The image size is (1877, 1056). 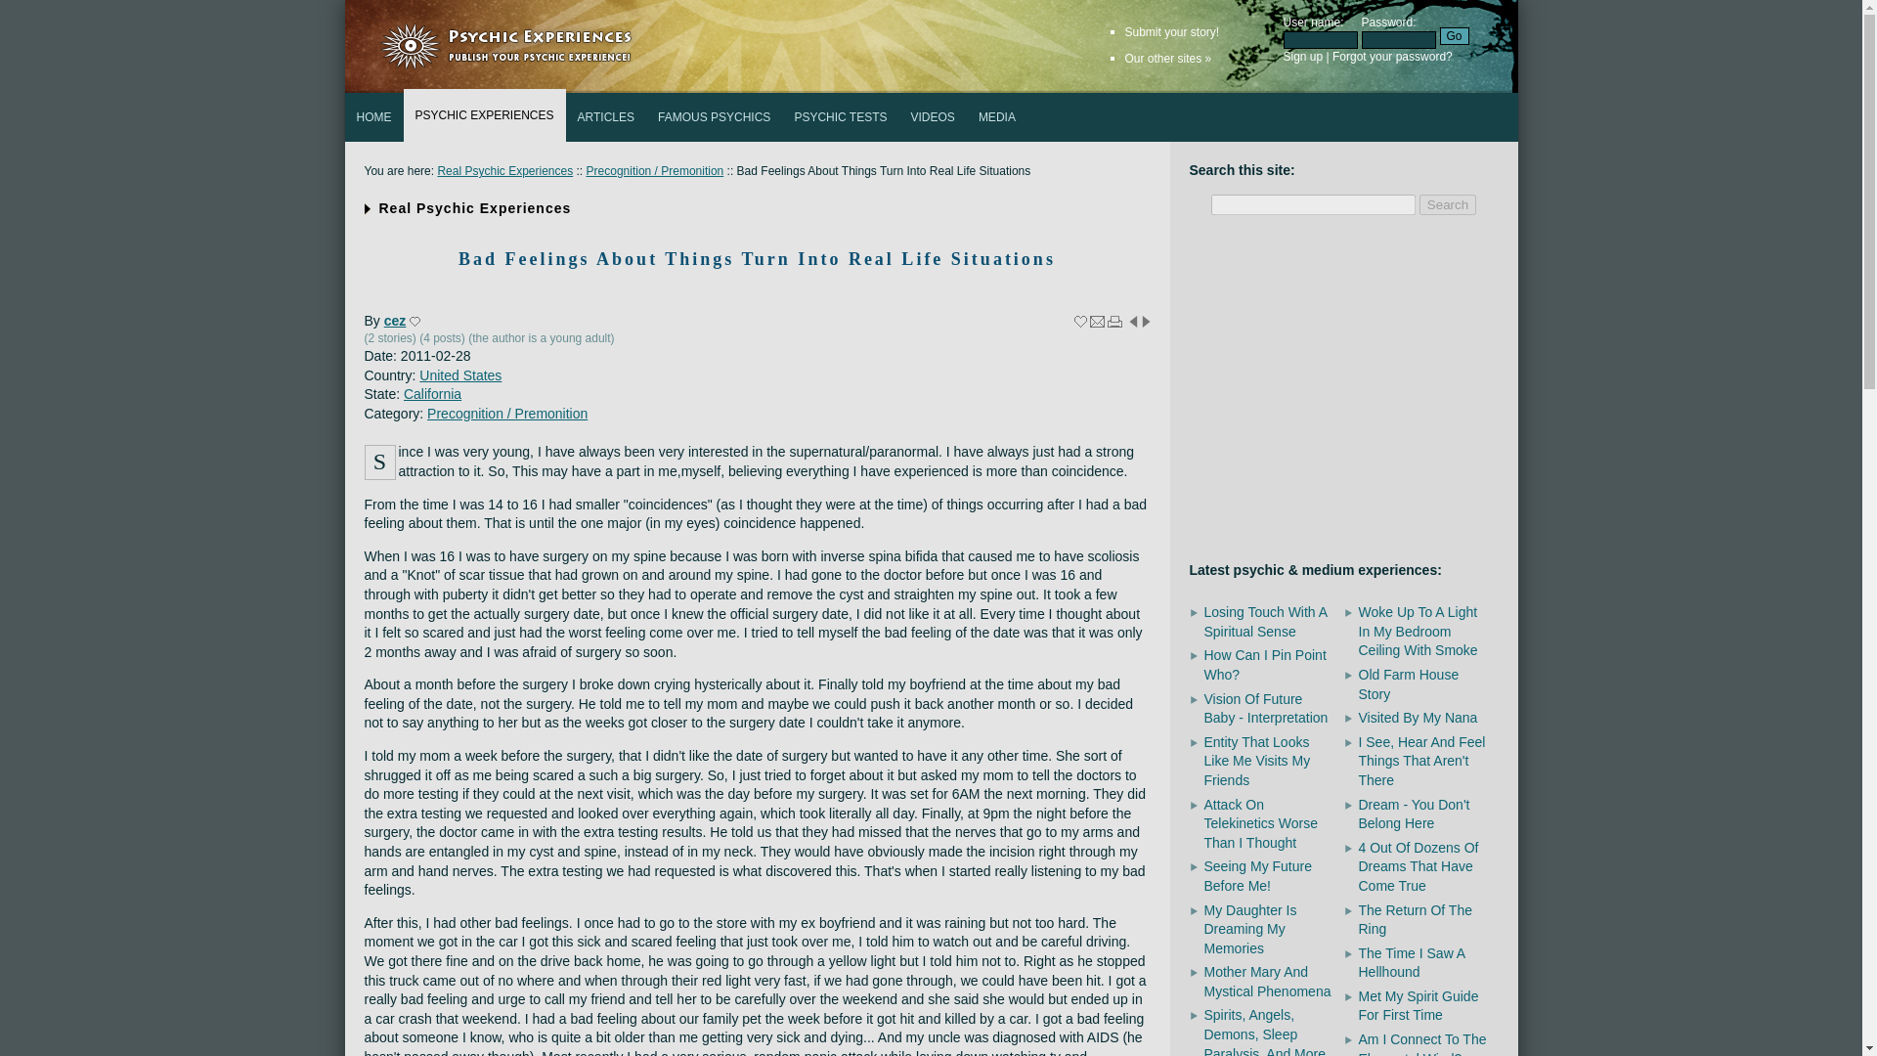 I want to click on United States, so click(x=459, y=375).